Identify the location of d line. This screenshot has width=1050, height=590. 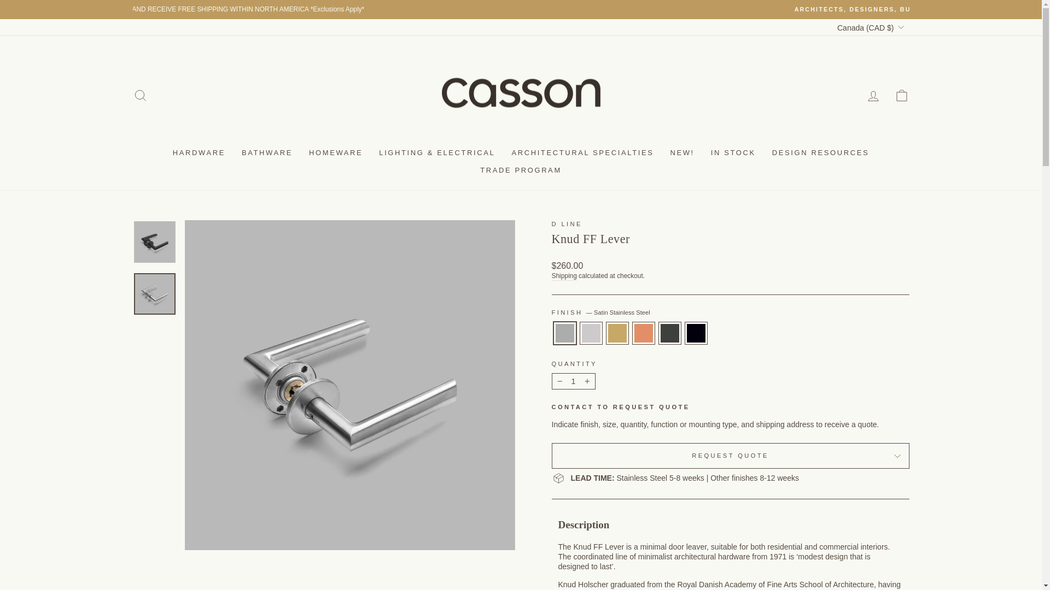
(567, 223).